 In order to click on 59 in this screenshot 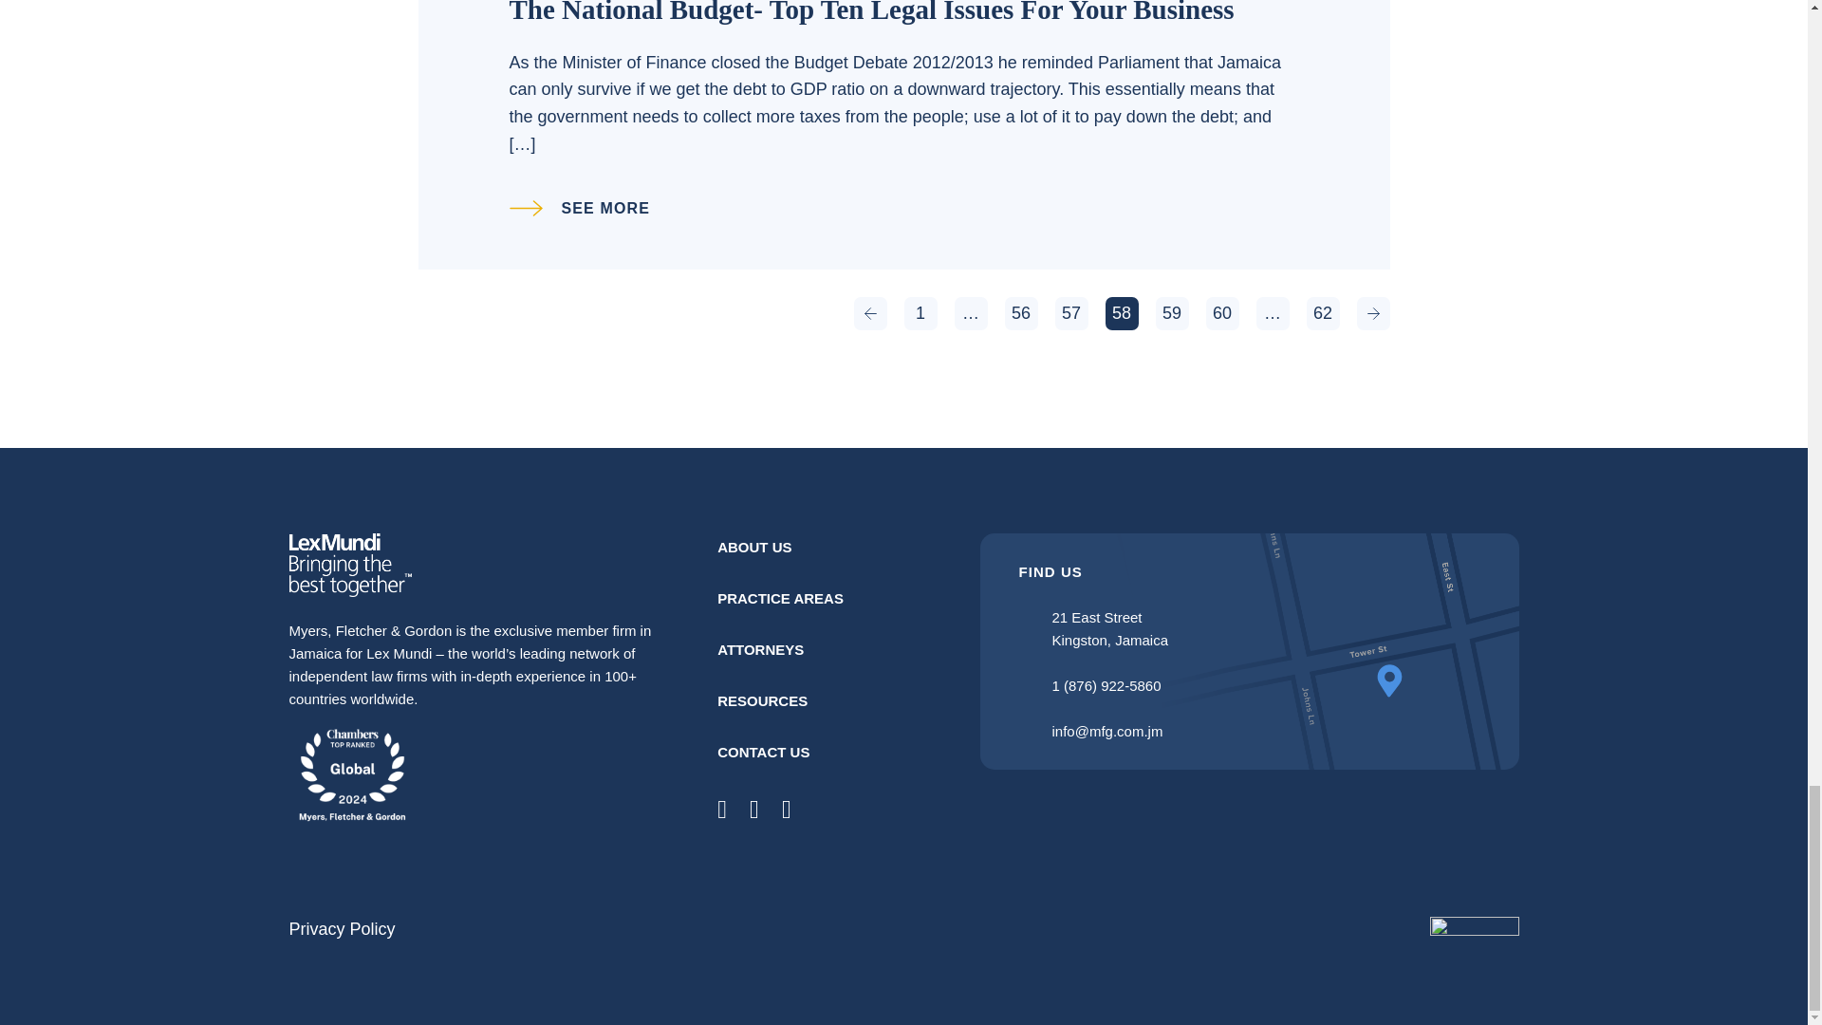, I will do `click(1172, 313)`.